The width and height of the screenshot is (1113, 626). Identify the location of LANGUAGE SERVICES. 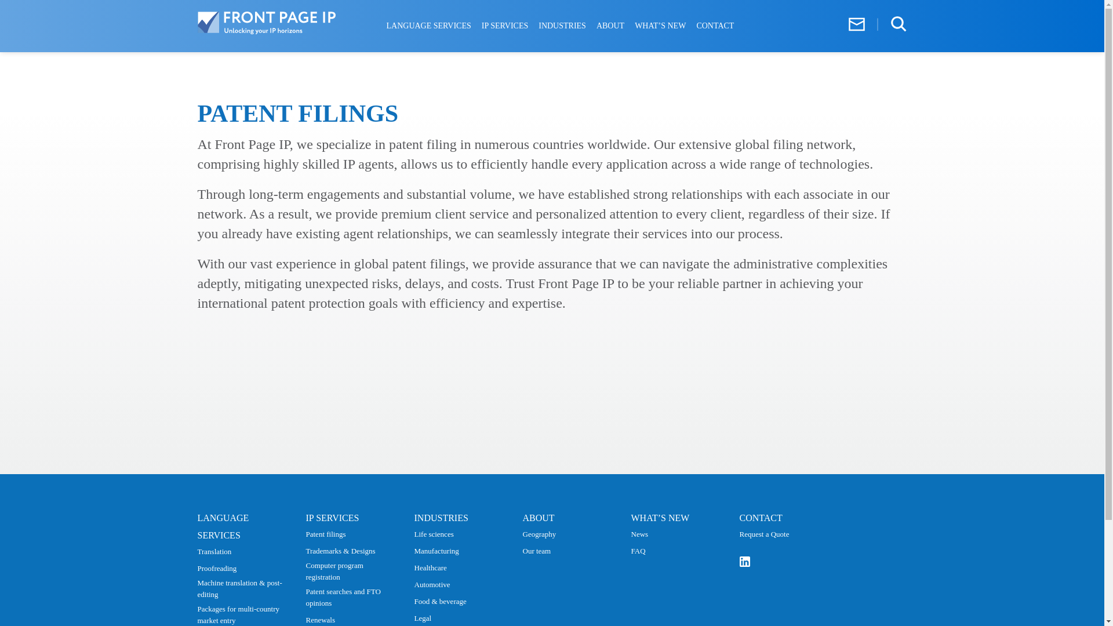
(428, 26).